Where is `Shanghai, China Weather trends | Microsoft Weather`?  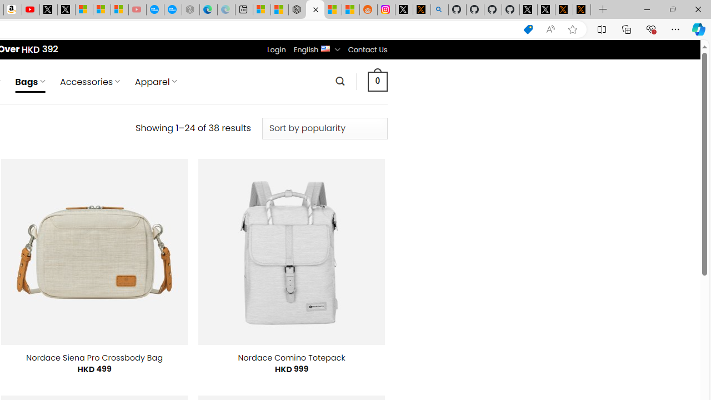
Shanghai, China Weather trends | Microsoft Weather is located at coordinates (350, 10).